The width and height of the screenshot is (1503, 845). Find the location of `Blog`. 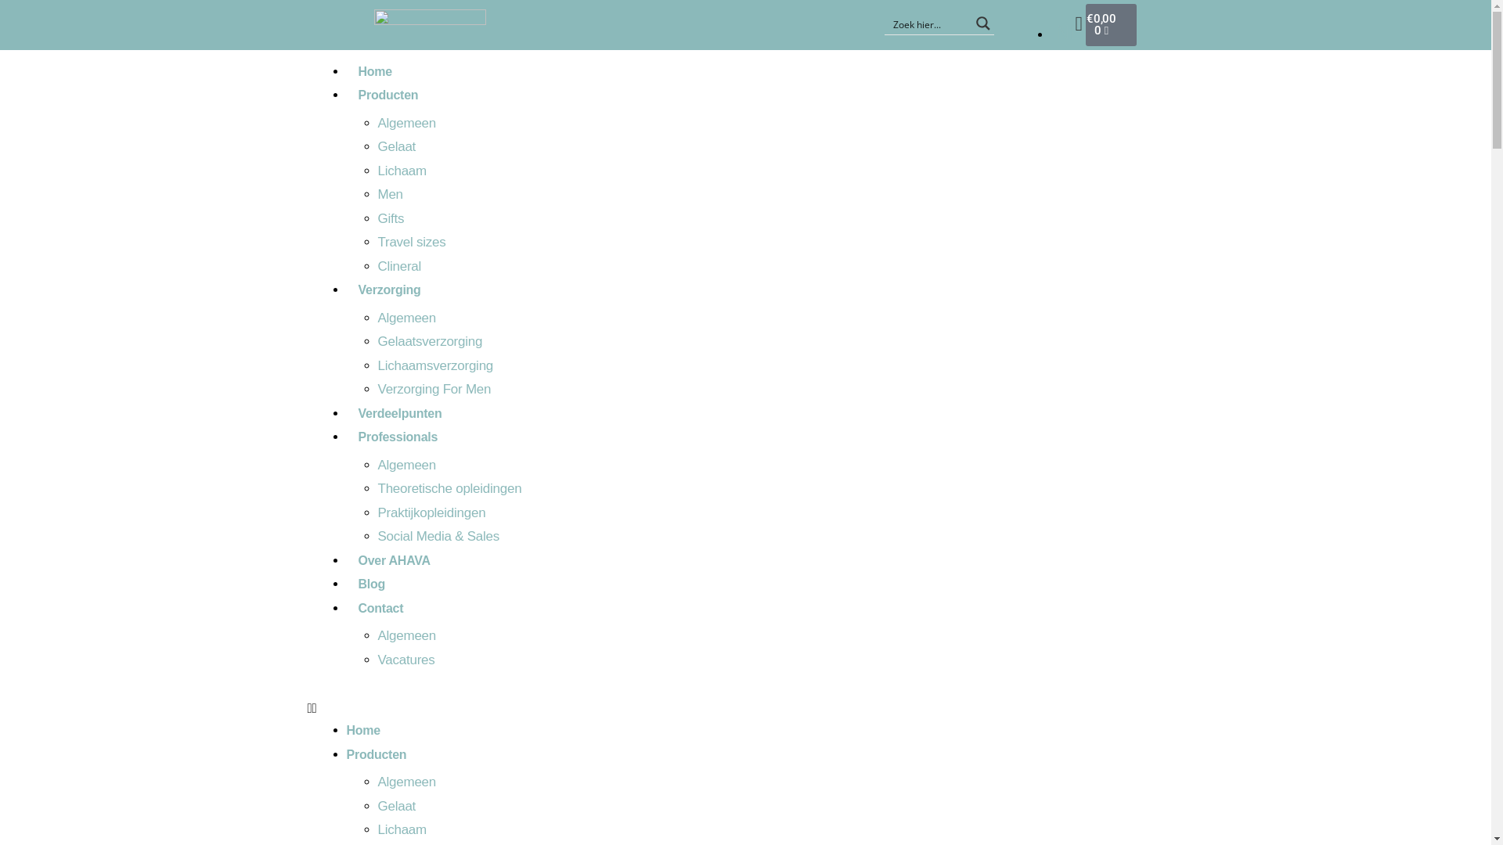

Blog is located at coordinates (371, 584).